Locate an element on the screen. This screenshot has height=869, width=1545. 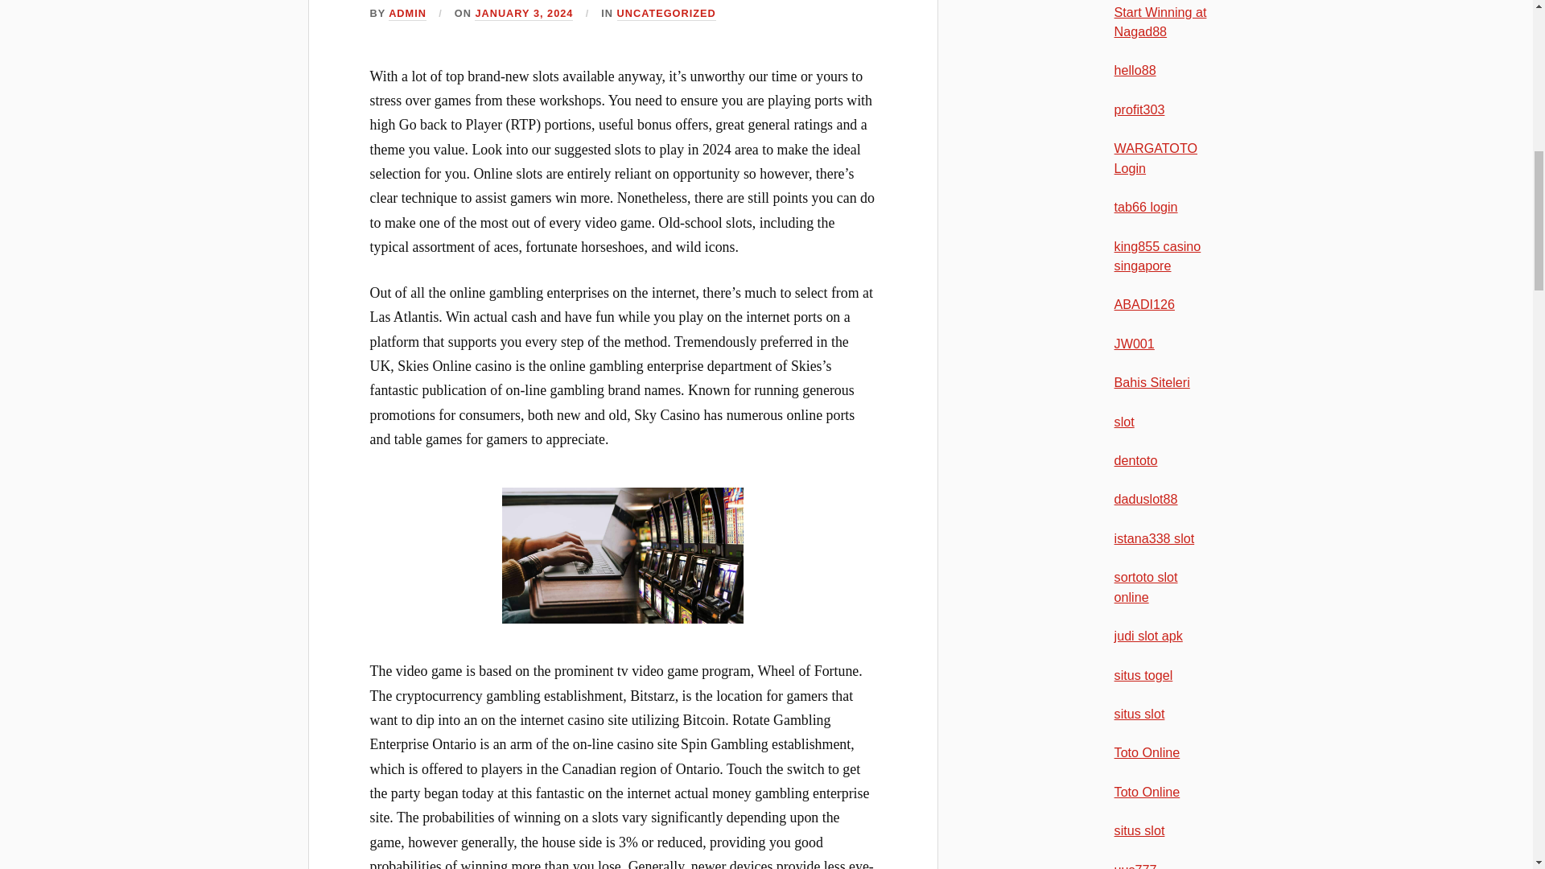
Start Winning at Nagad88 is located at coordinates (1160, 21).